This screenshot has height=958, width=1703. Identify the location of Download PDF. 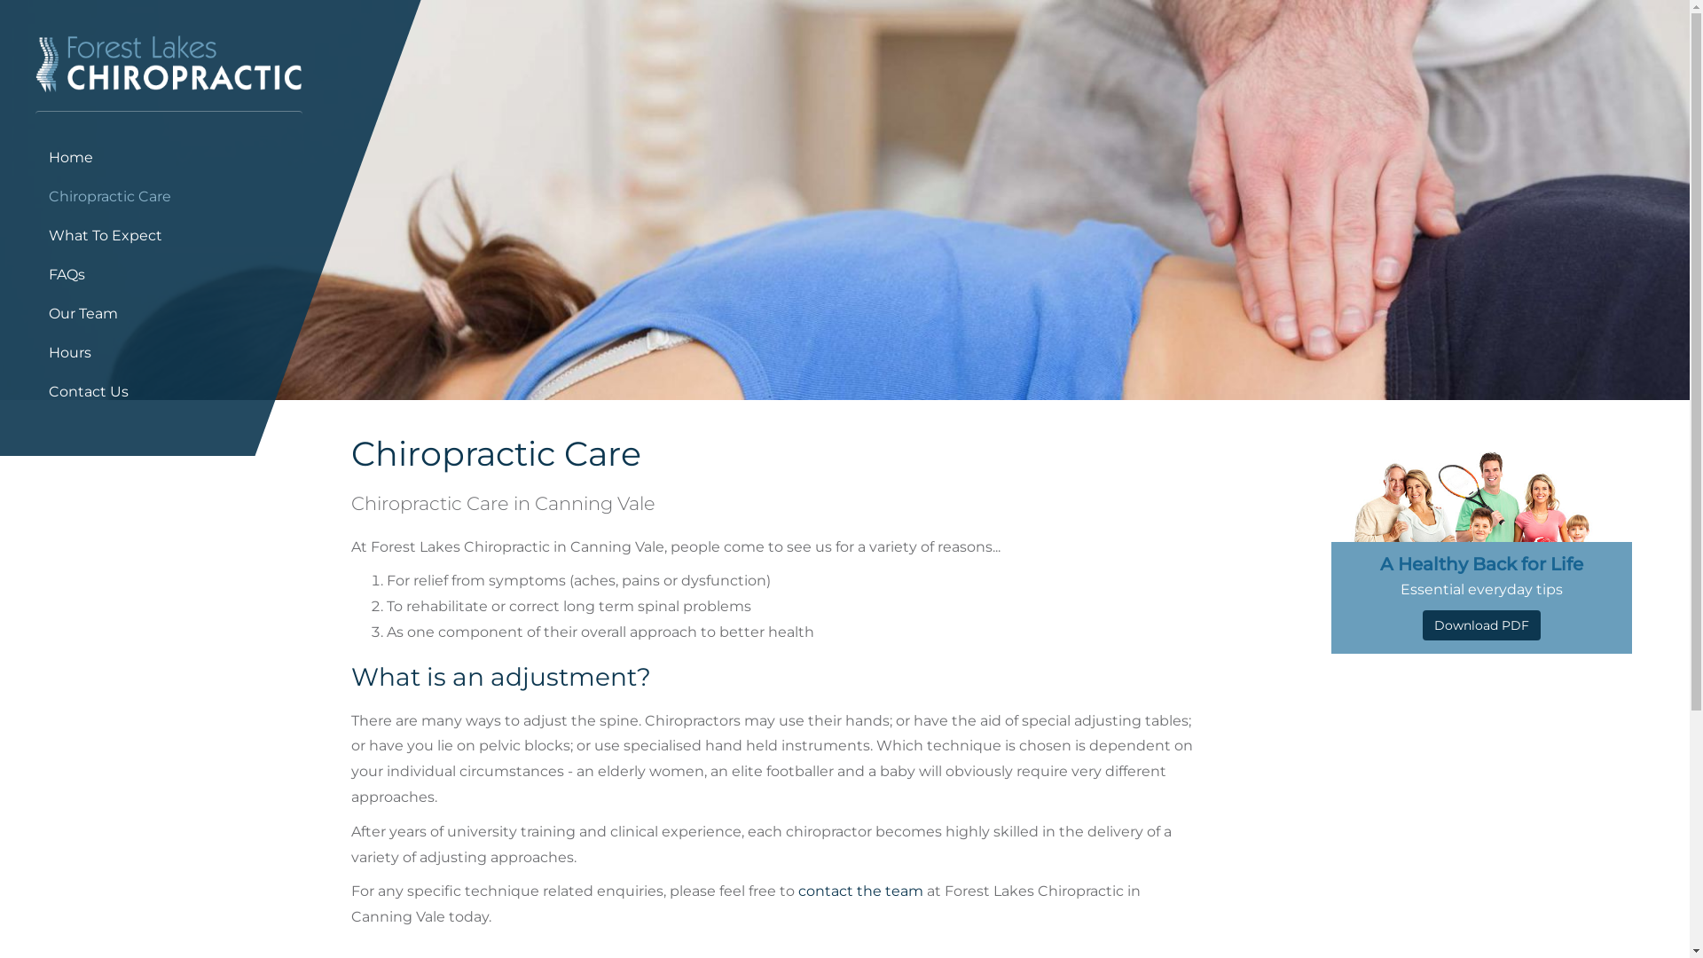
(1481, 625).